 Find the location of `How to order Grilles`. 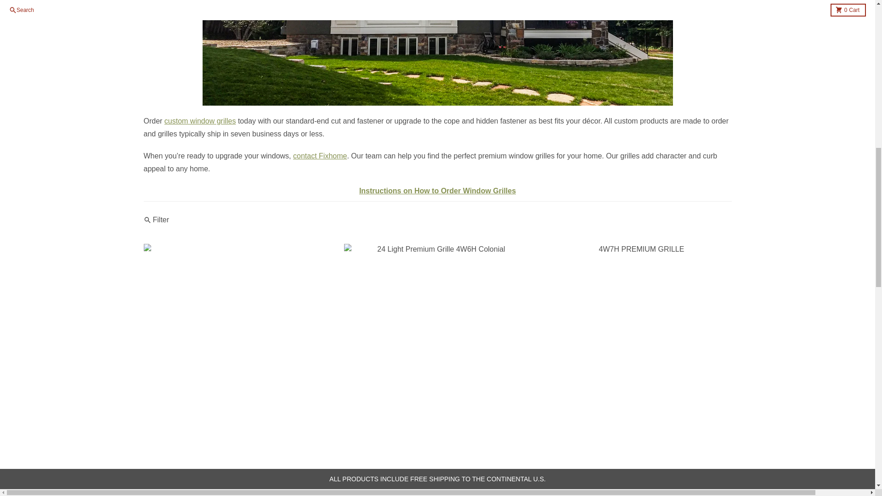

How to order Grilles is located at coordinates (437, 191).